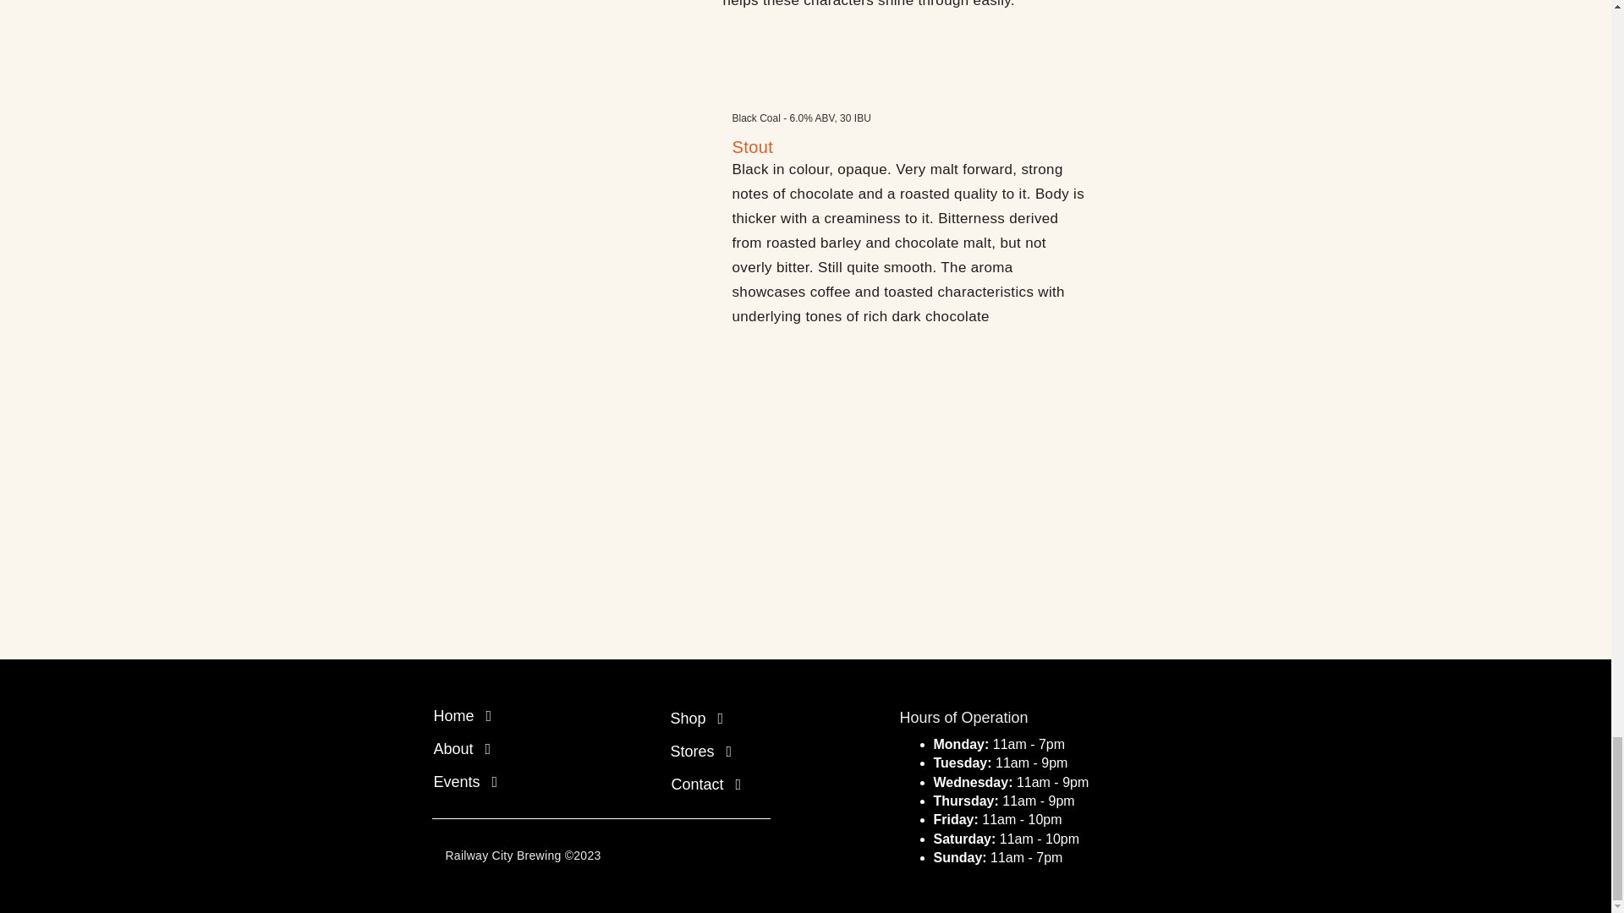  What do you see at coordinates (754, 751) in the screenshot?
I see `Stores` at bounding box center [754, 751].